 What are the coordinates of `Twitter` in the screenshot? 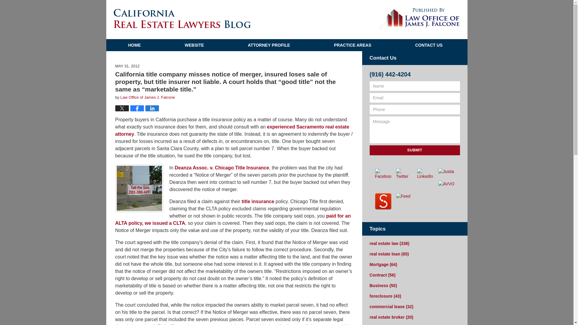 It's located at (404, 174).